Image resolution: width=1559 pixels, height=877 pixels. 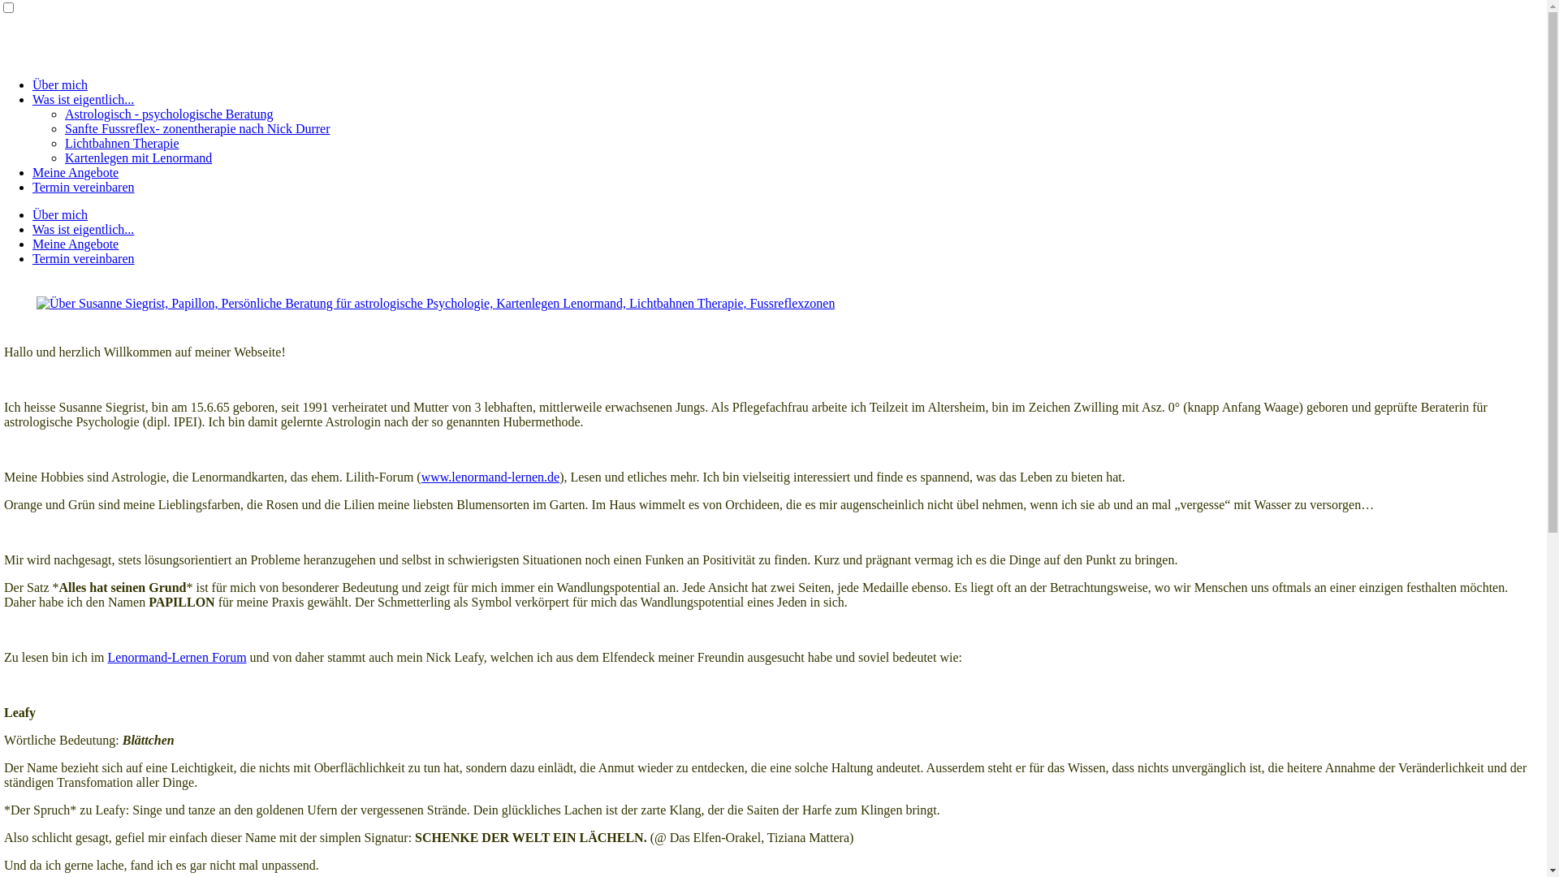 I want to click on Meine Angebote, so click(x=76, y=172).